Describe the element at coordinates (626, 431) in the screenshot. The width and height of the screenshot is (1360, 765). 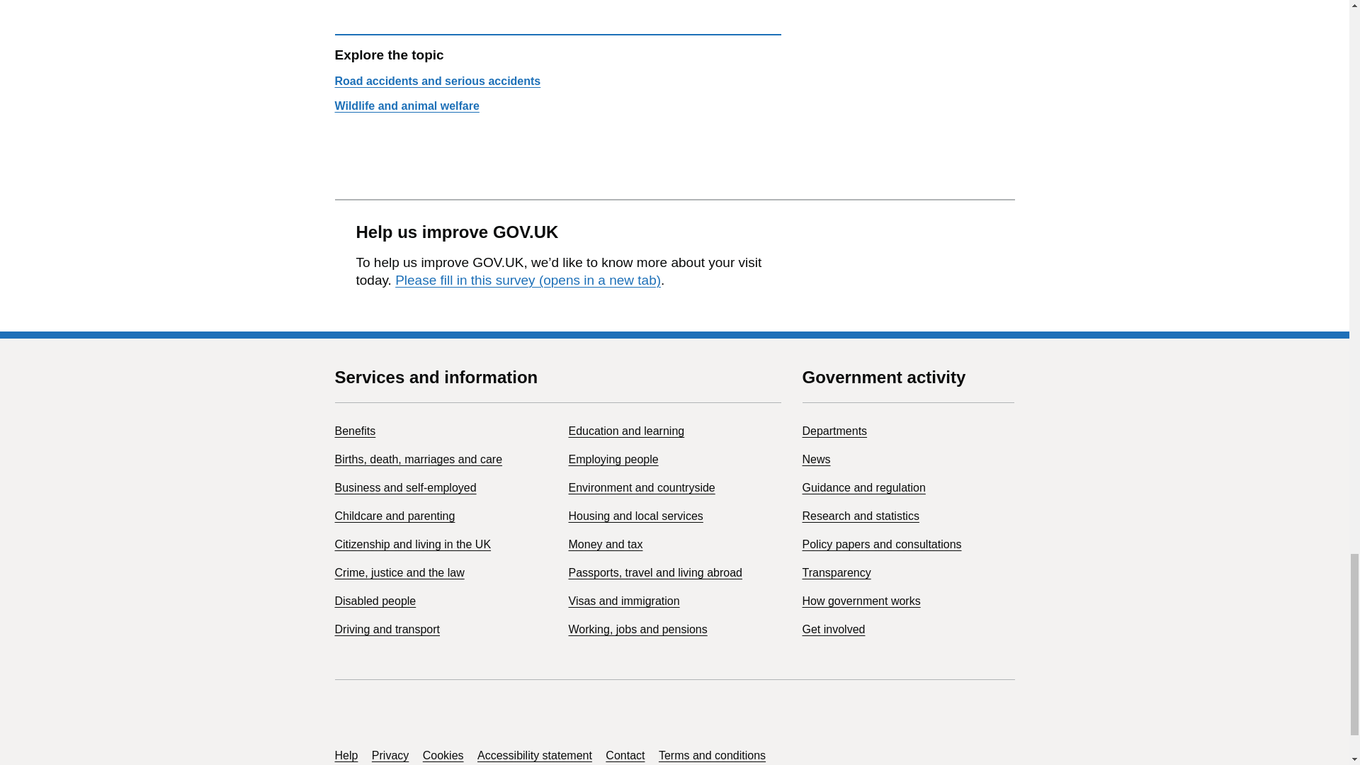
I see `Education and learning` at that location.